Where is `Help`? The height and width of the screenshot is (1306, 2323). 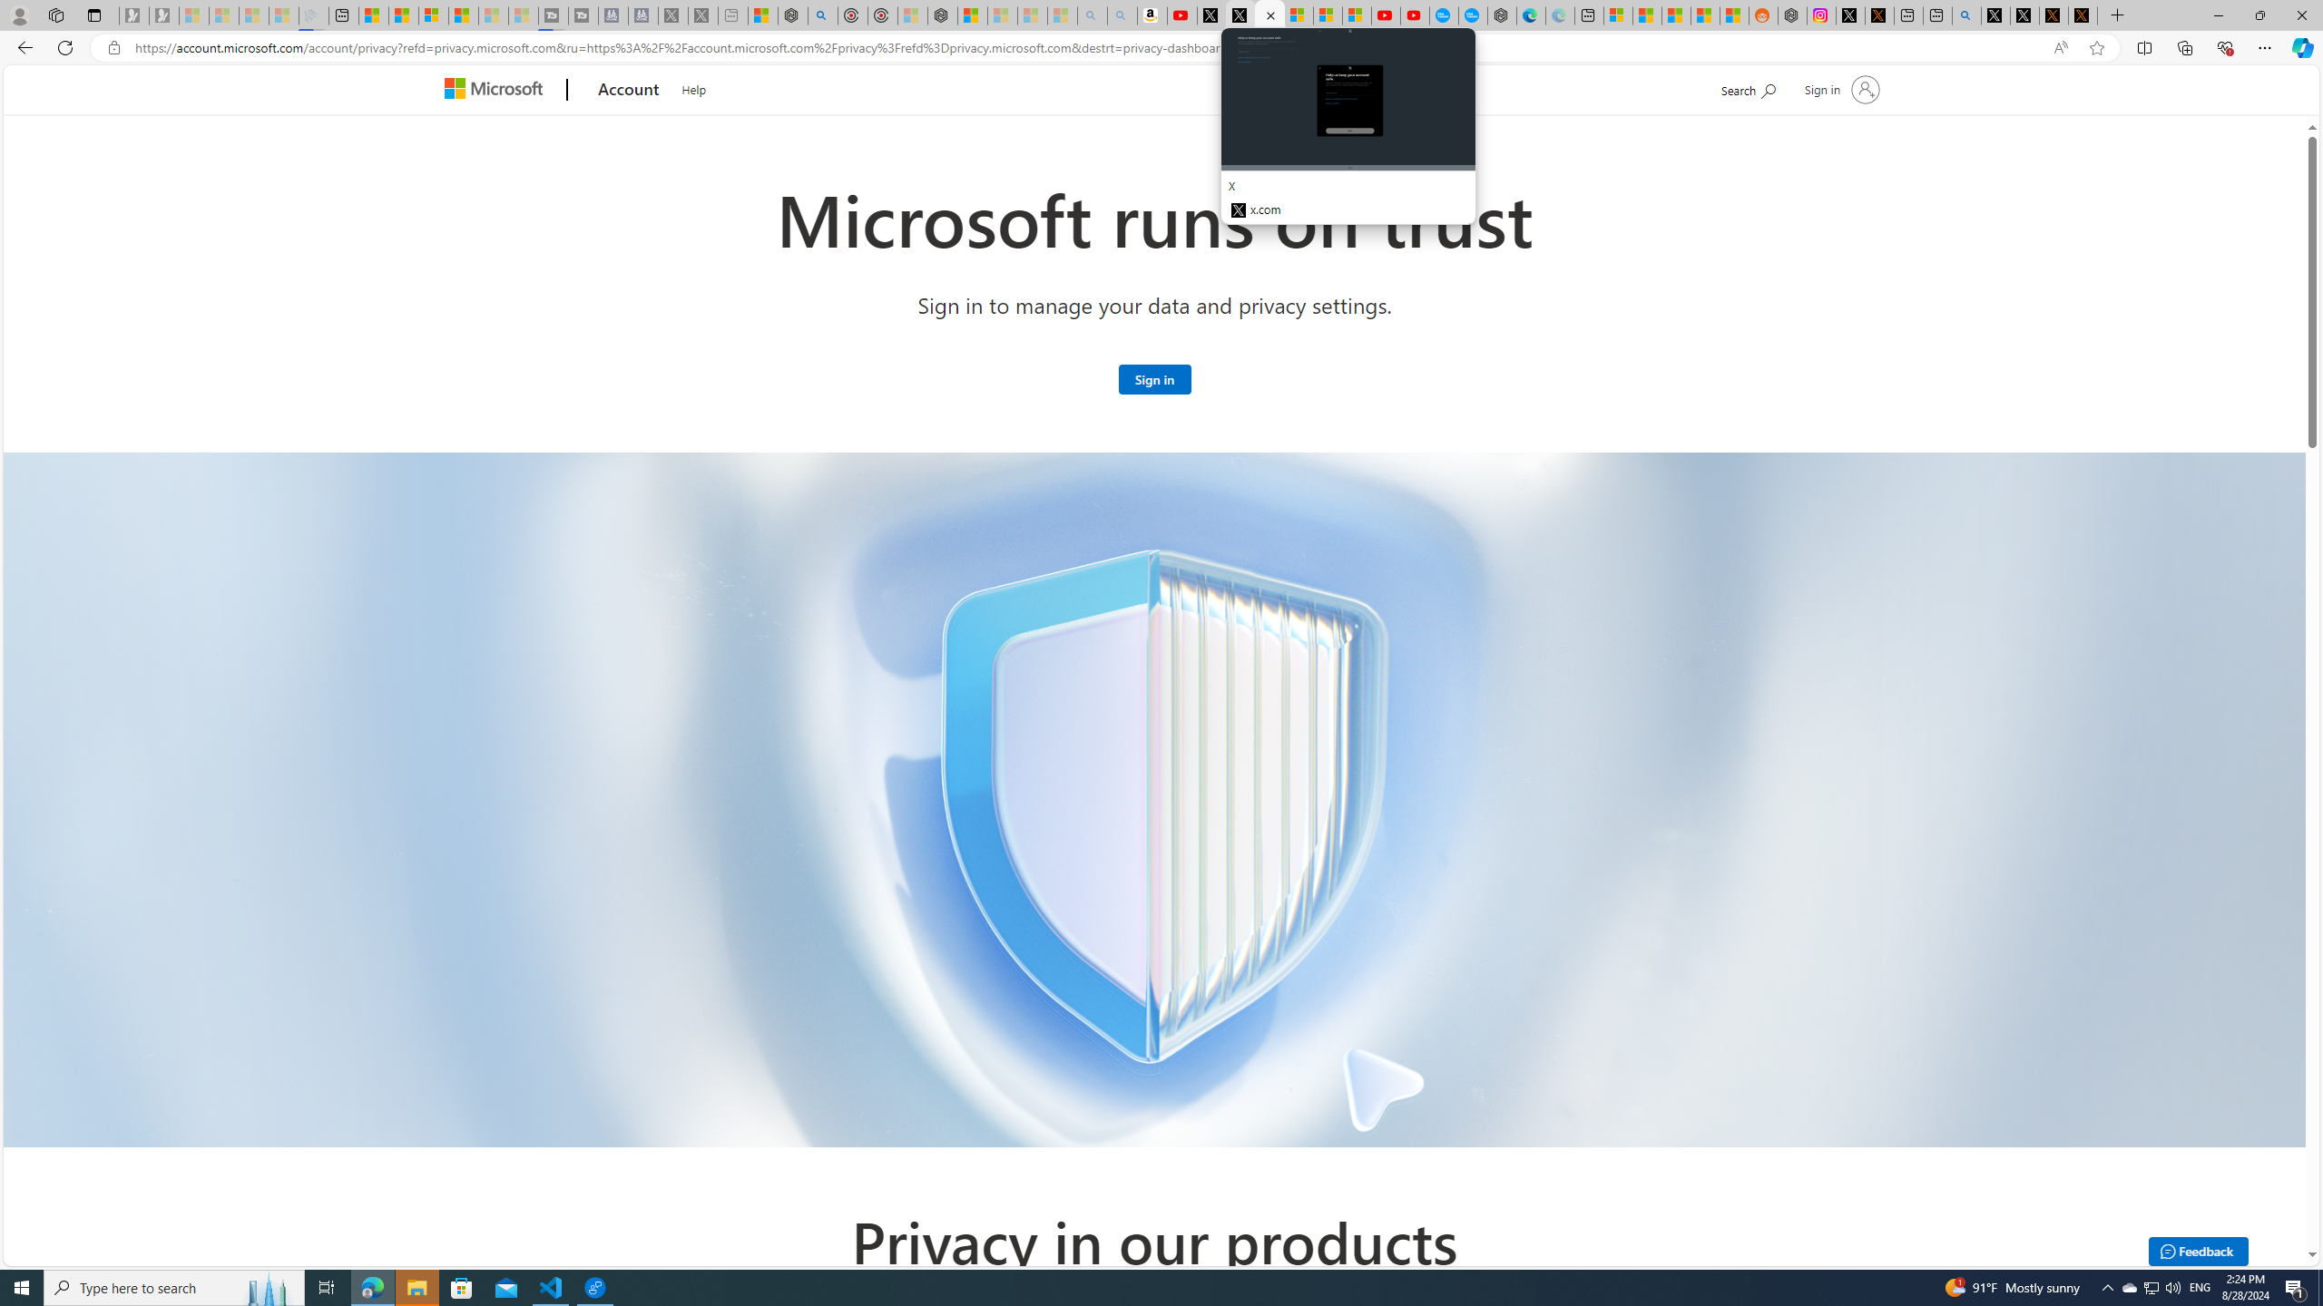 Help is located at coordinates (694, 87).